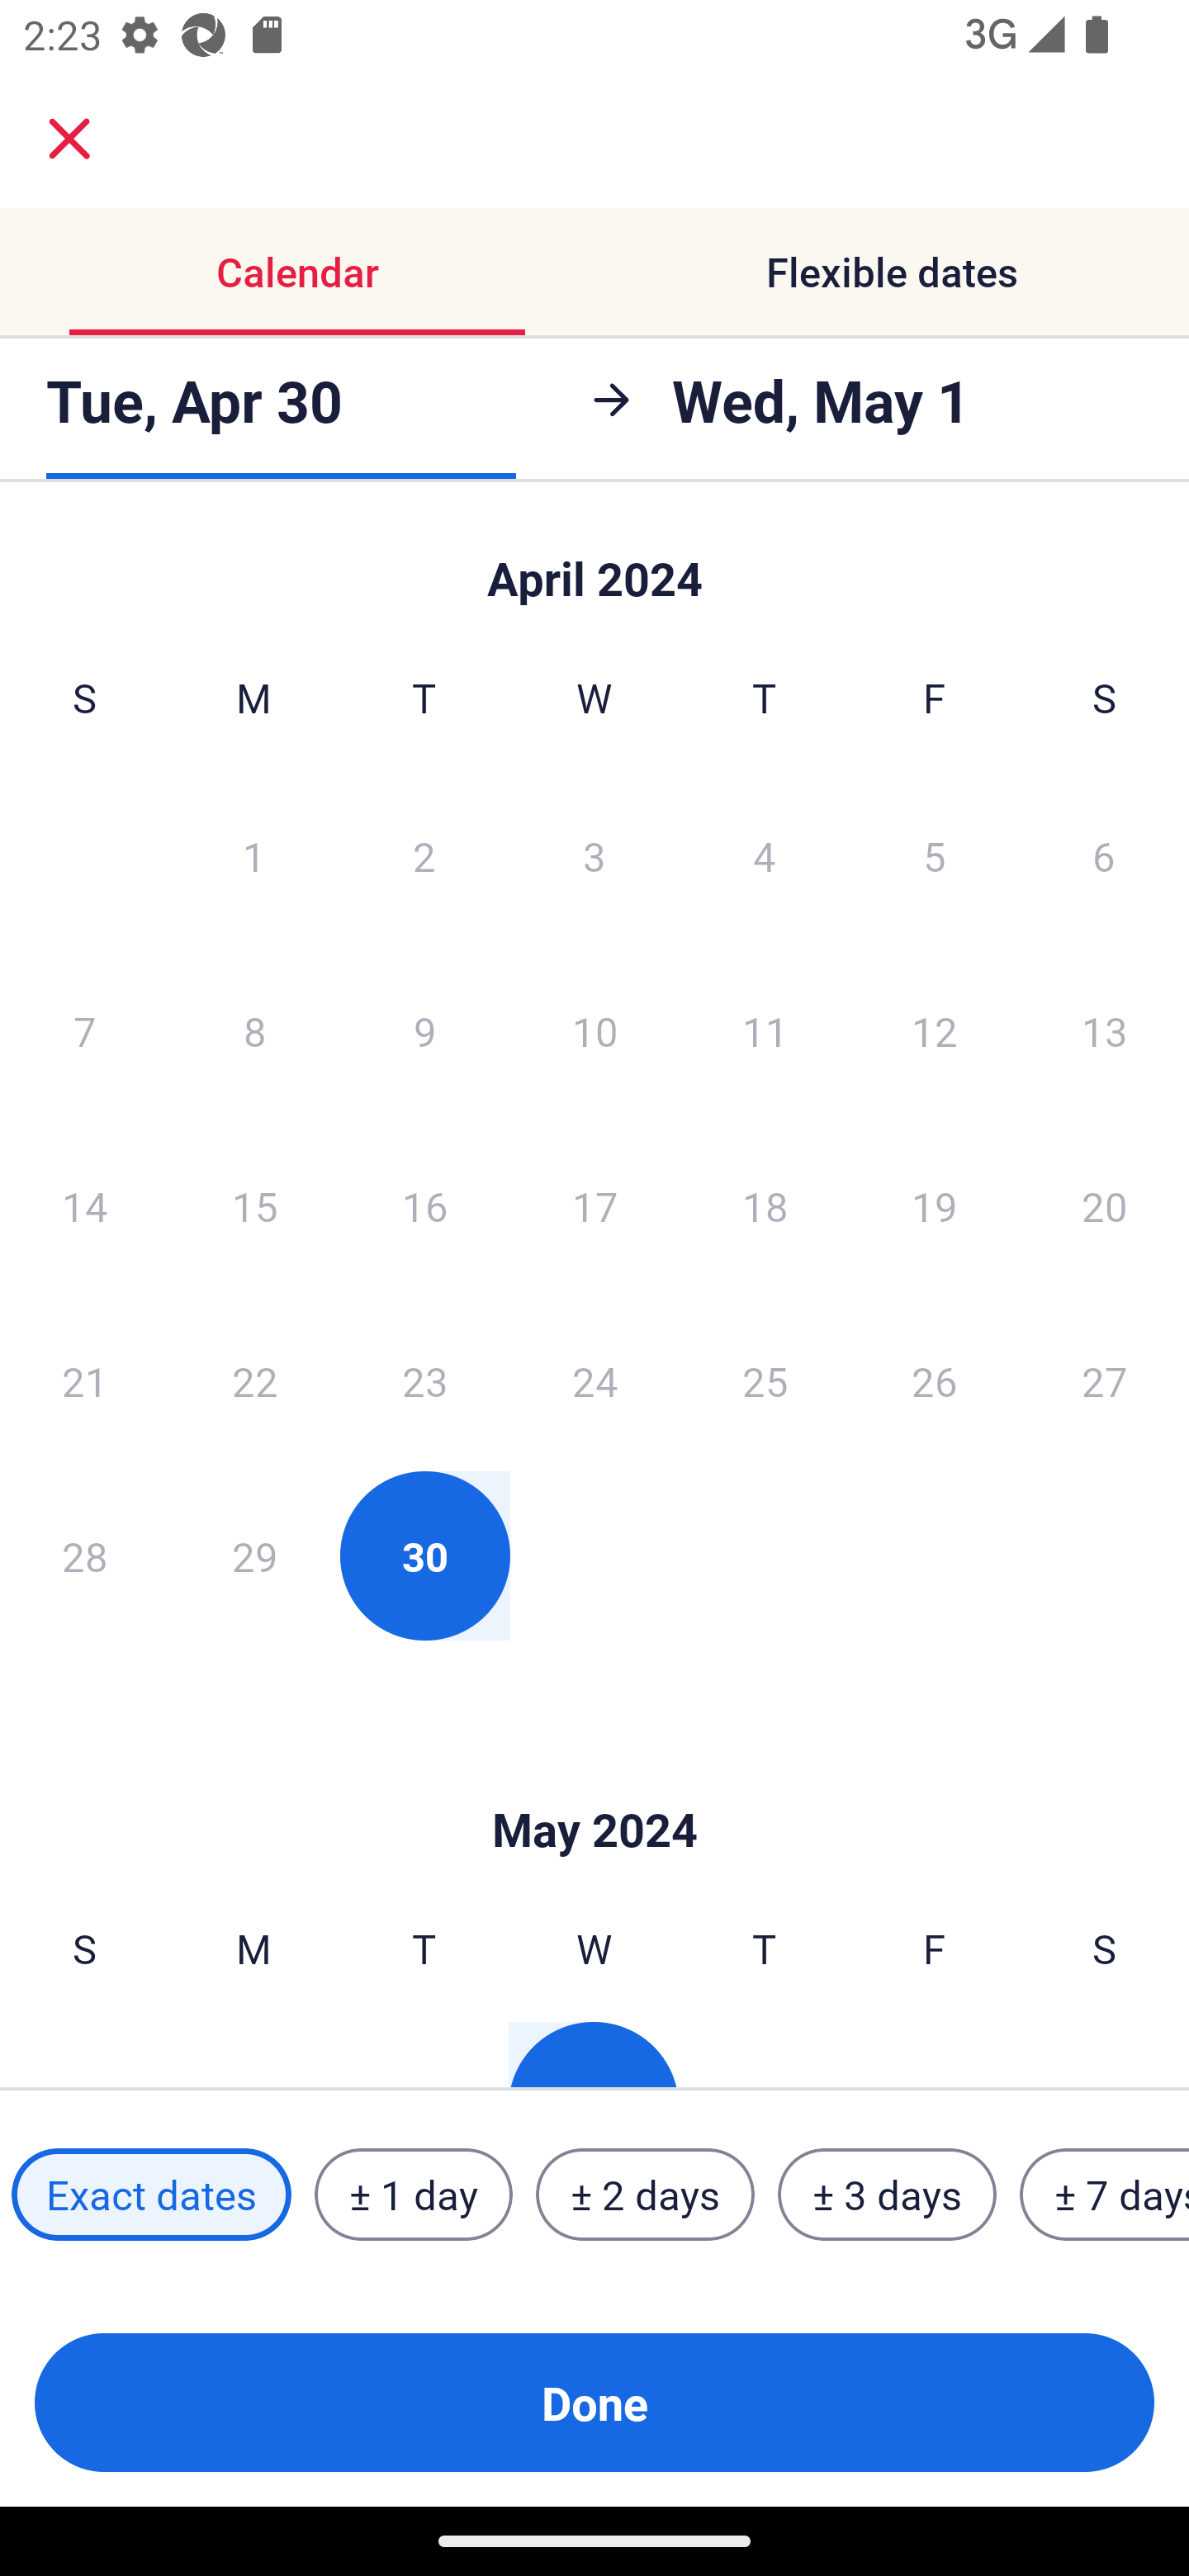 The width and height of the screenshot is (1189, 2576). Describe the element at coordinates (413, 2195) in the screenshot. I see `± 1 day` at that location.